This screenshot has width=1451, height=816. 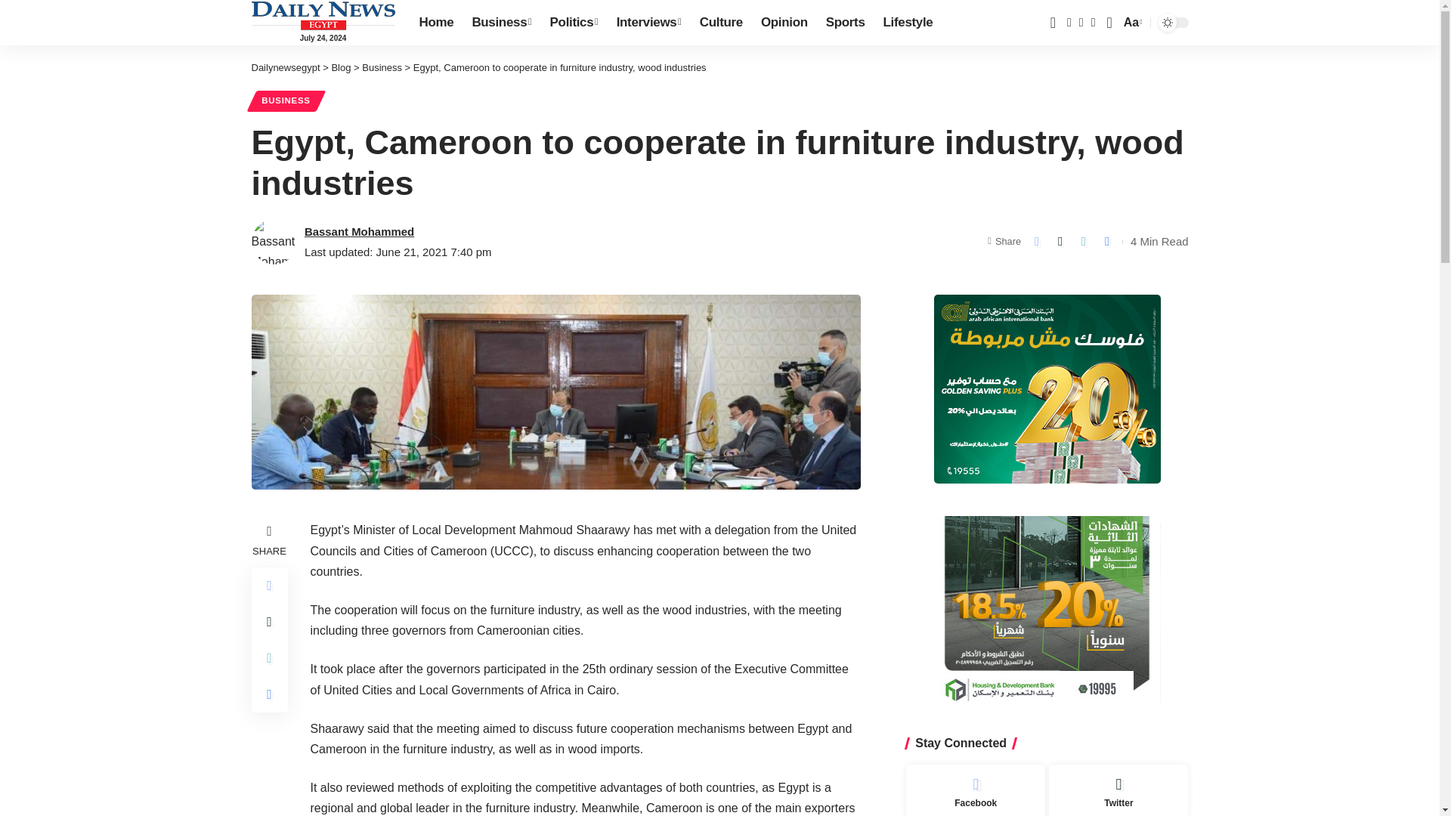 I want to click on Dailynewsegypt, so click(x=323, y=15).